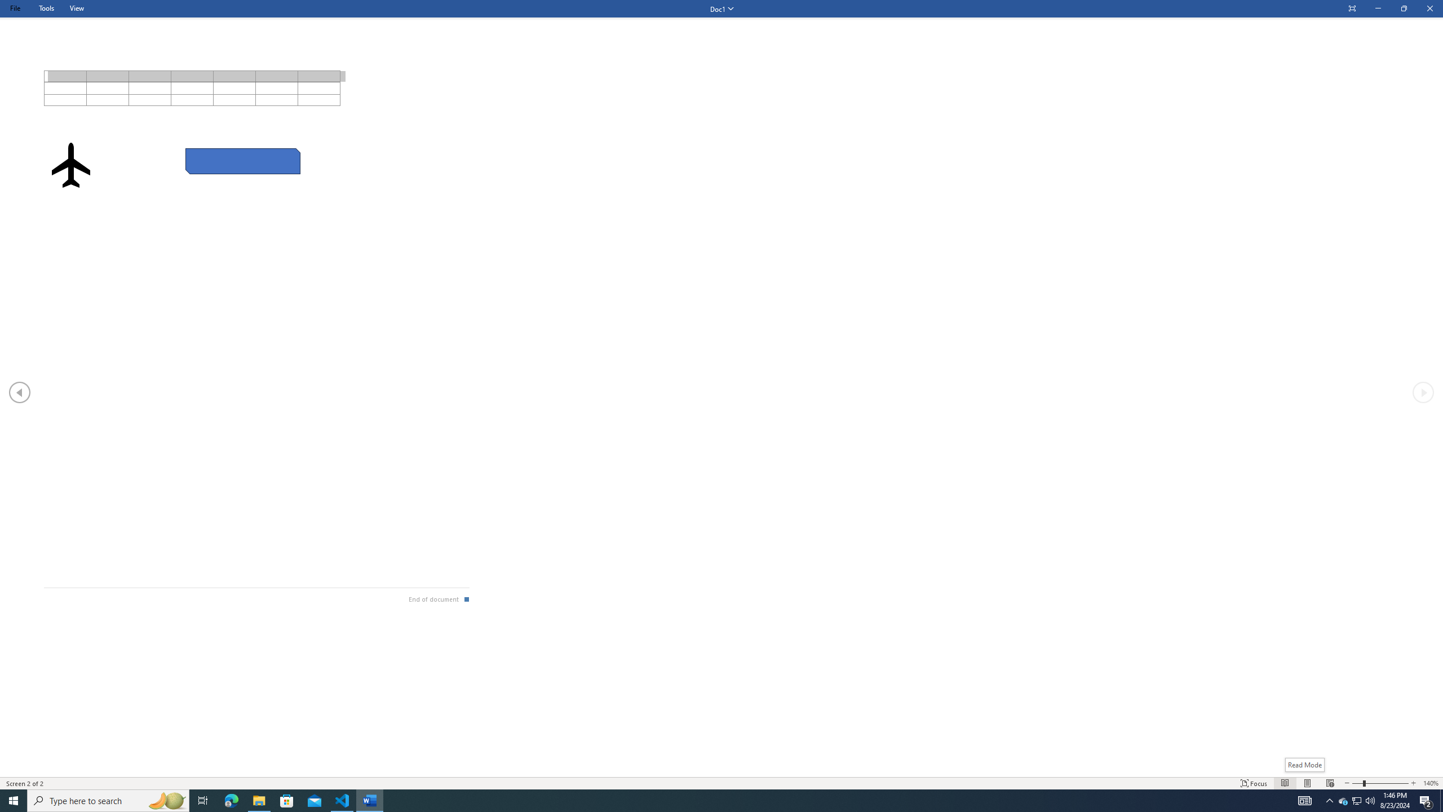  Describe the element at coordinates (46, 8) in the screenshot. I see `Tools` at that location.